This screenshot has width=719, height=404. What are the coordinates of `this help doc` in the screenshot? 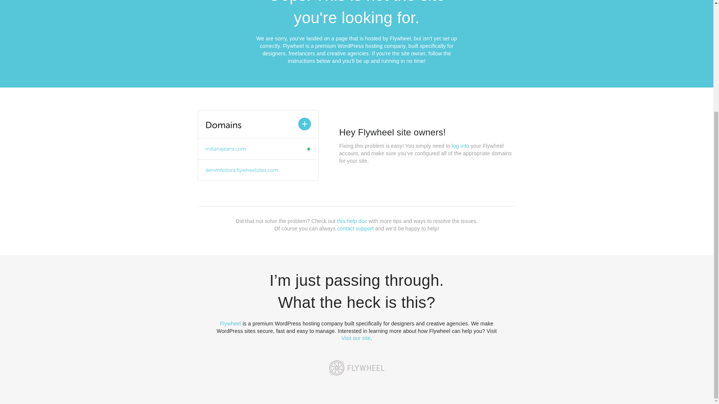 It's located at (352, 221).